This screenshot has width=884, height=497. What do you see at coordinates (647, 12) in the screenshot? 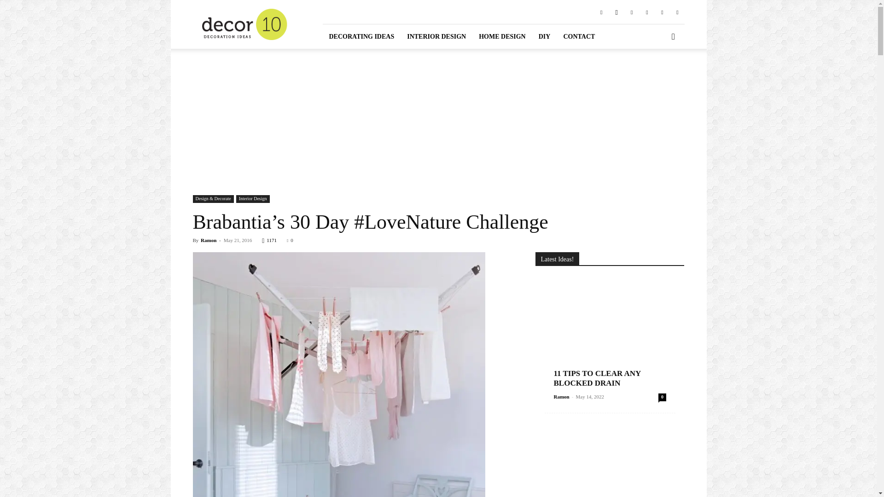
I see `RSS` at bounding box center [647, 12].